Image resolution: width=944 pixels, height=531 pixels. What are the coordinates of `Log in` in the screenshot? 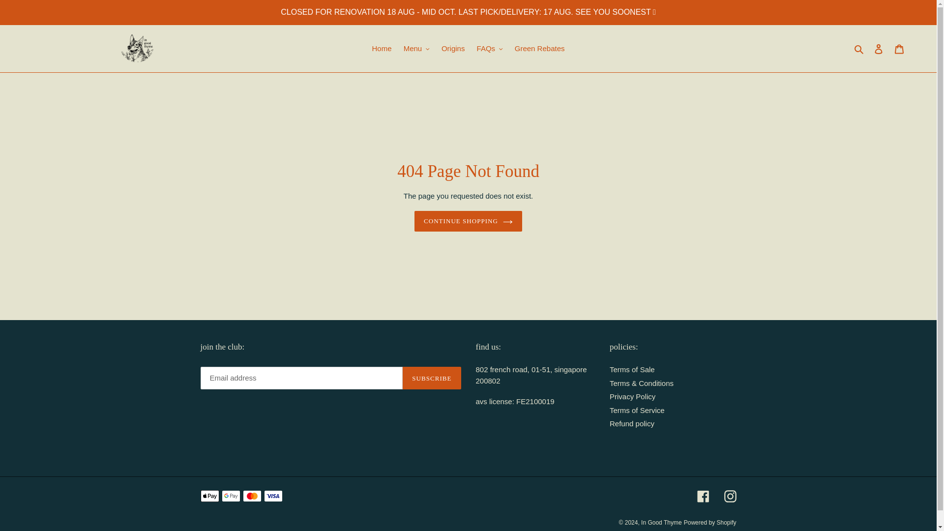 It's located at (879, 48).